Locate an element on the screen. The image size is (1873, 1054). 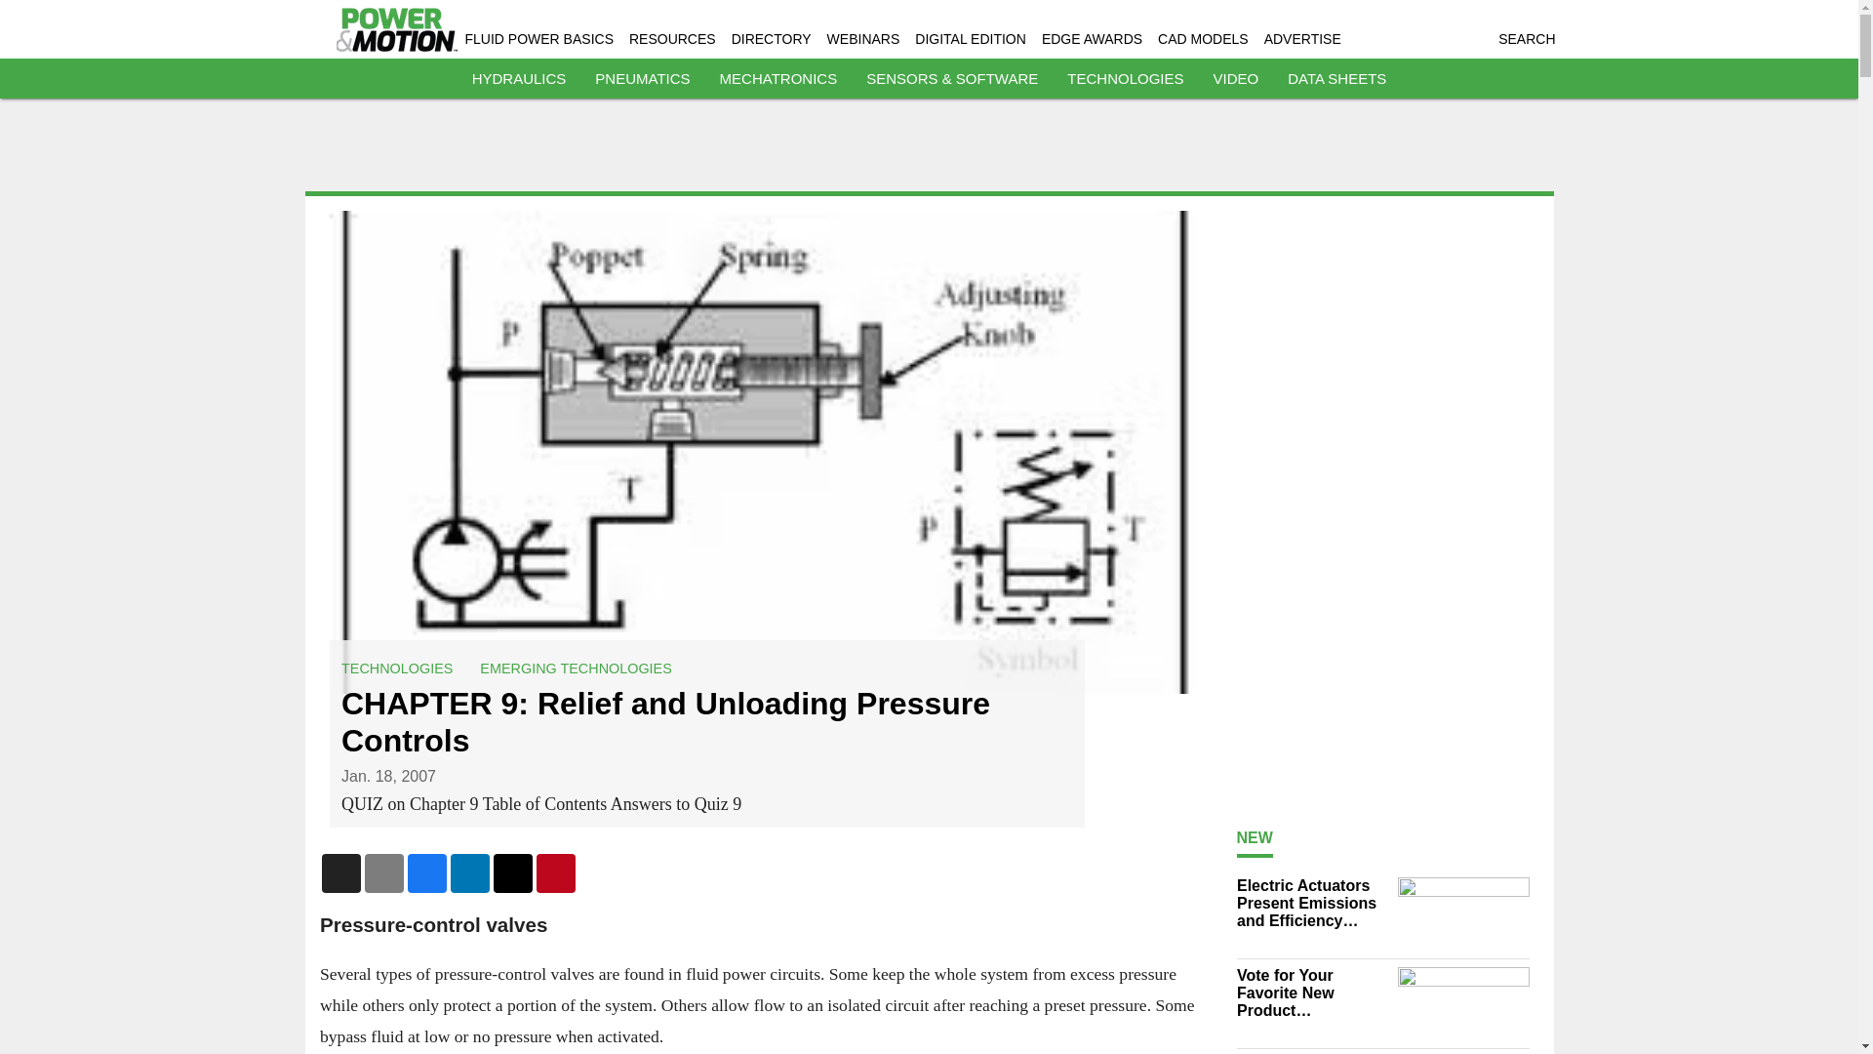
EDGE AWARDS is located at coordinates (1092, 39).